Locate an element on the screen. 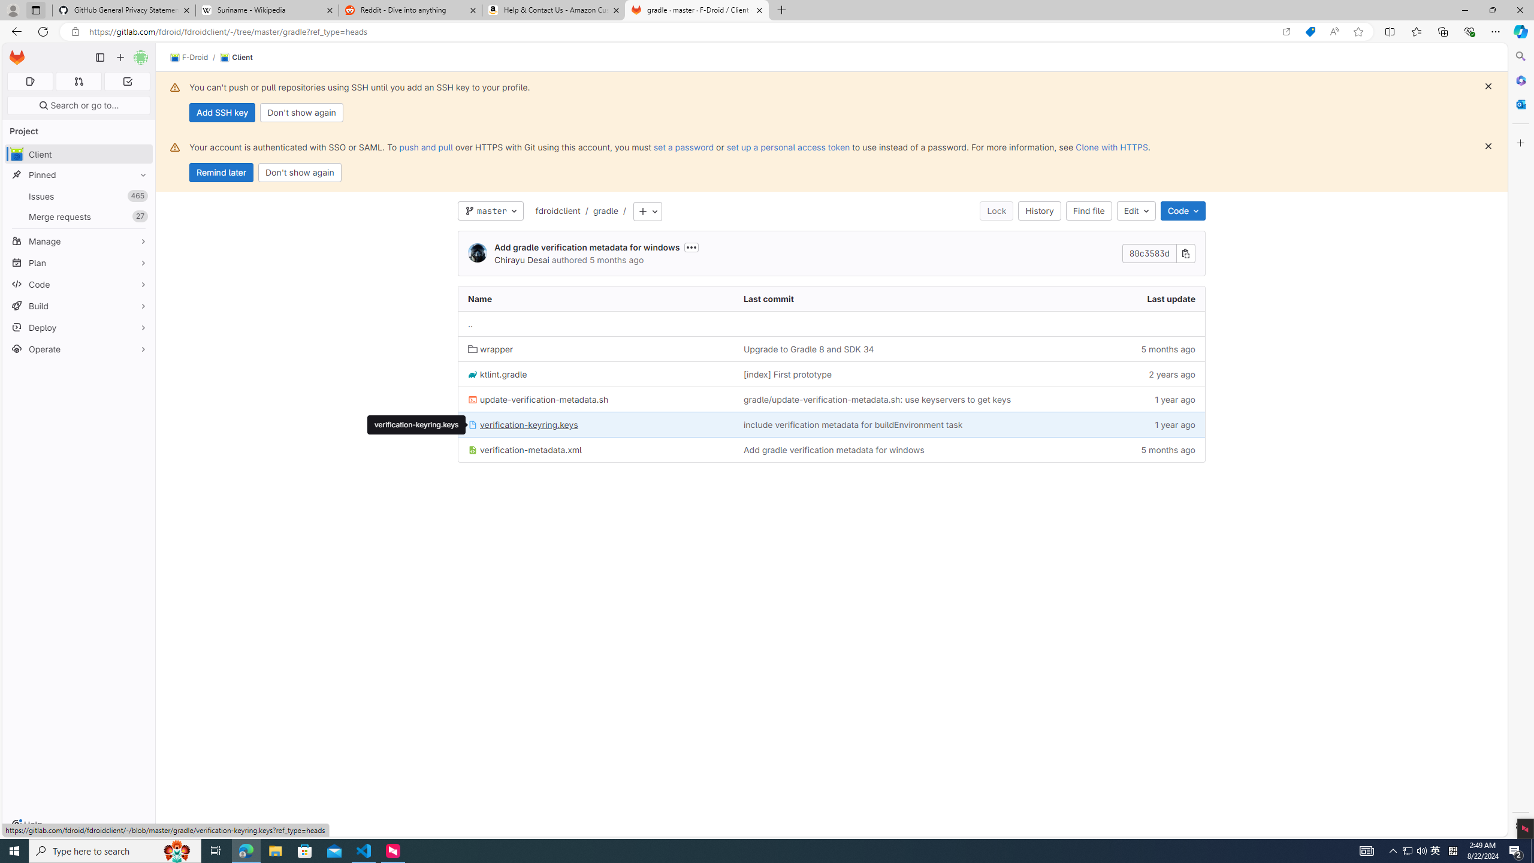  wrapper is located at coordinates (490, 349).